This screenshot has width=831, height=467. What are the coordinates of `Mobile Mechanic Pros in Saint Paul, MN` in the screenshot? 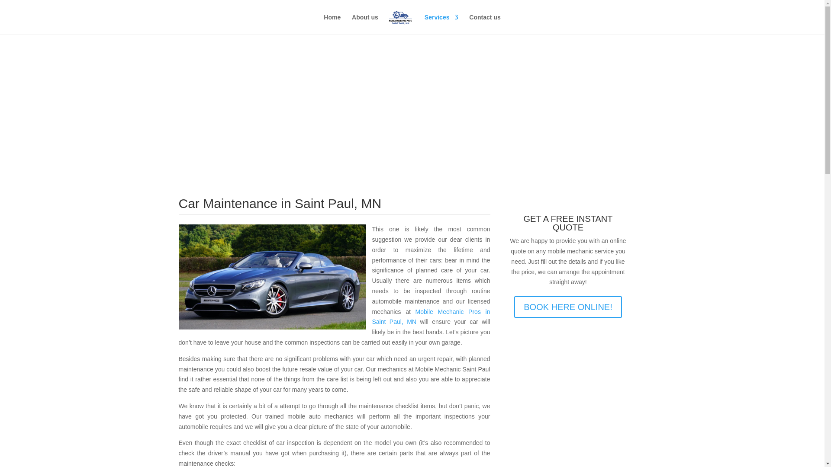 It's located at (431, 317).